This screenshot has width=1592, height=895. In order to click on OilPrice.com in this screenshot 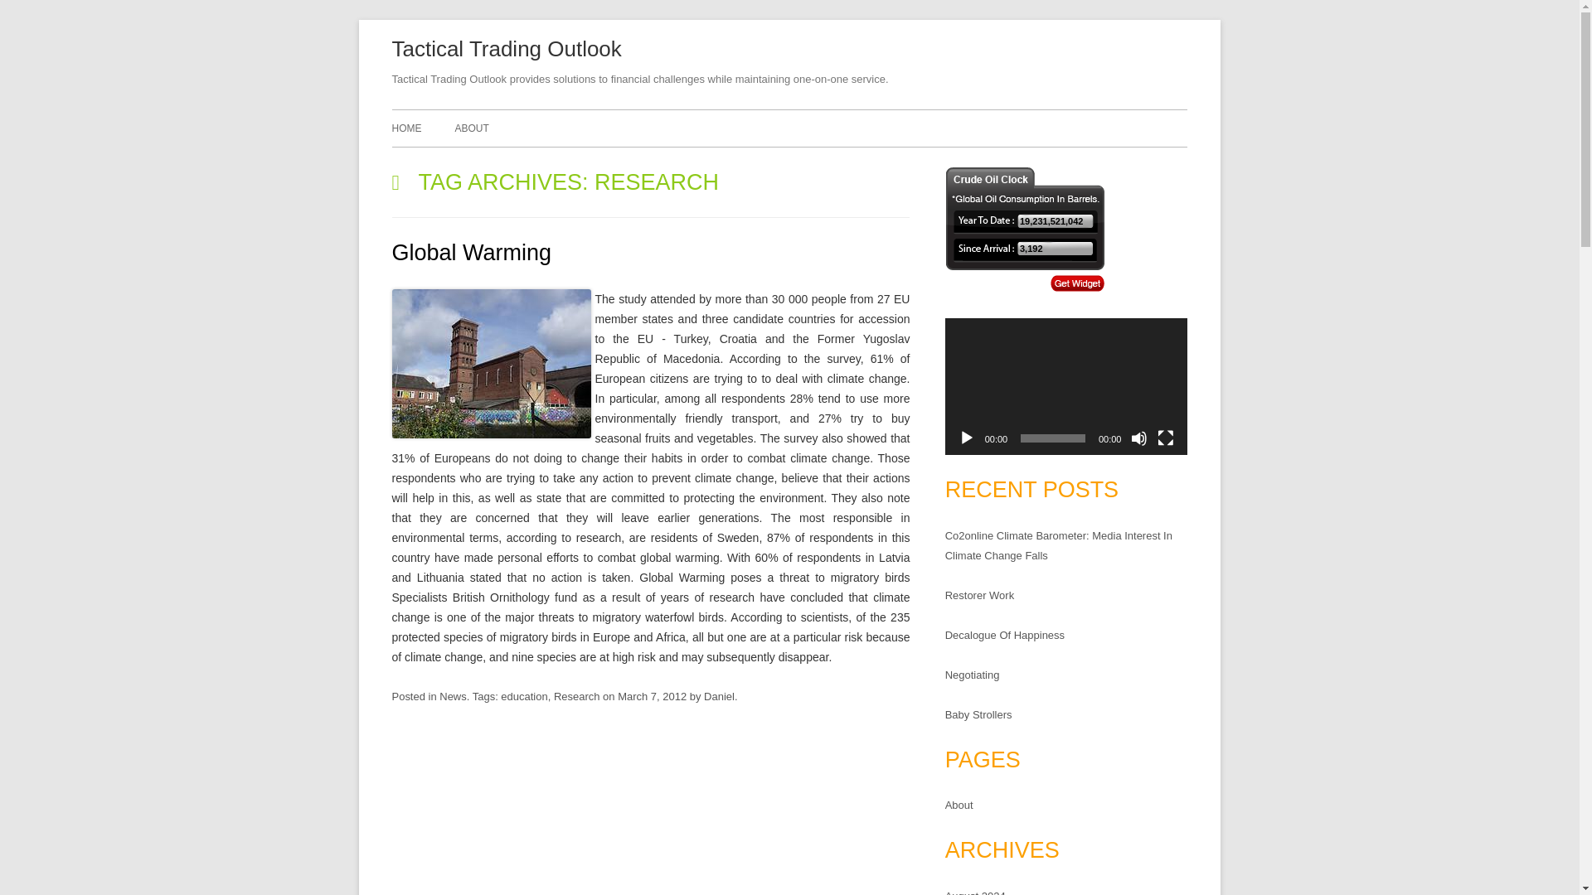, I will do `click(1025, 229)`.